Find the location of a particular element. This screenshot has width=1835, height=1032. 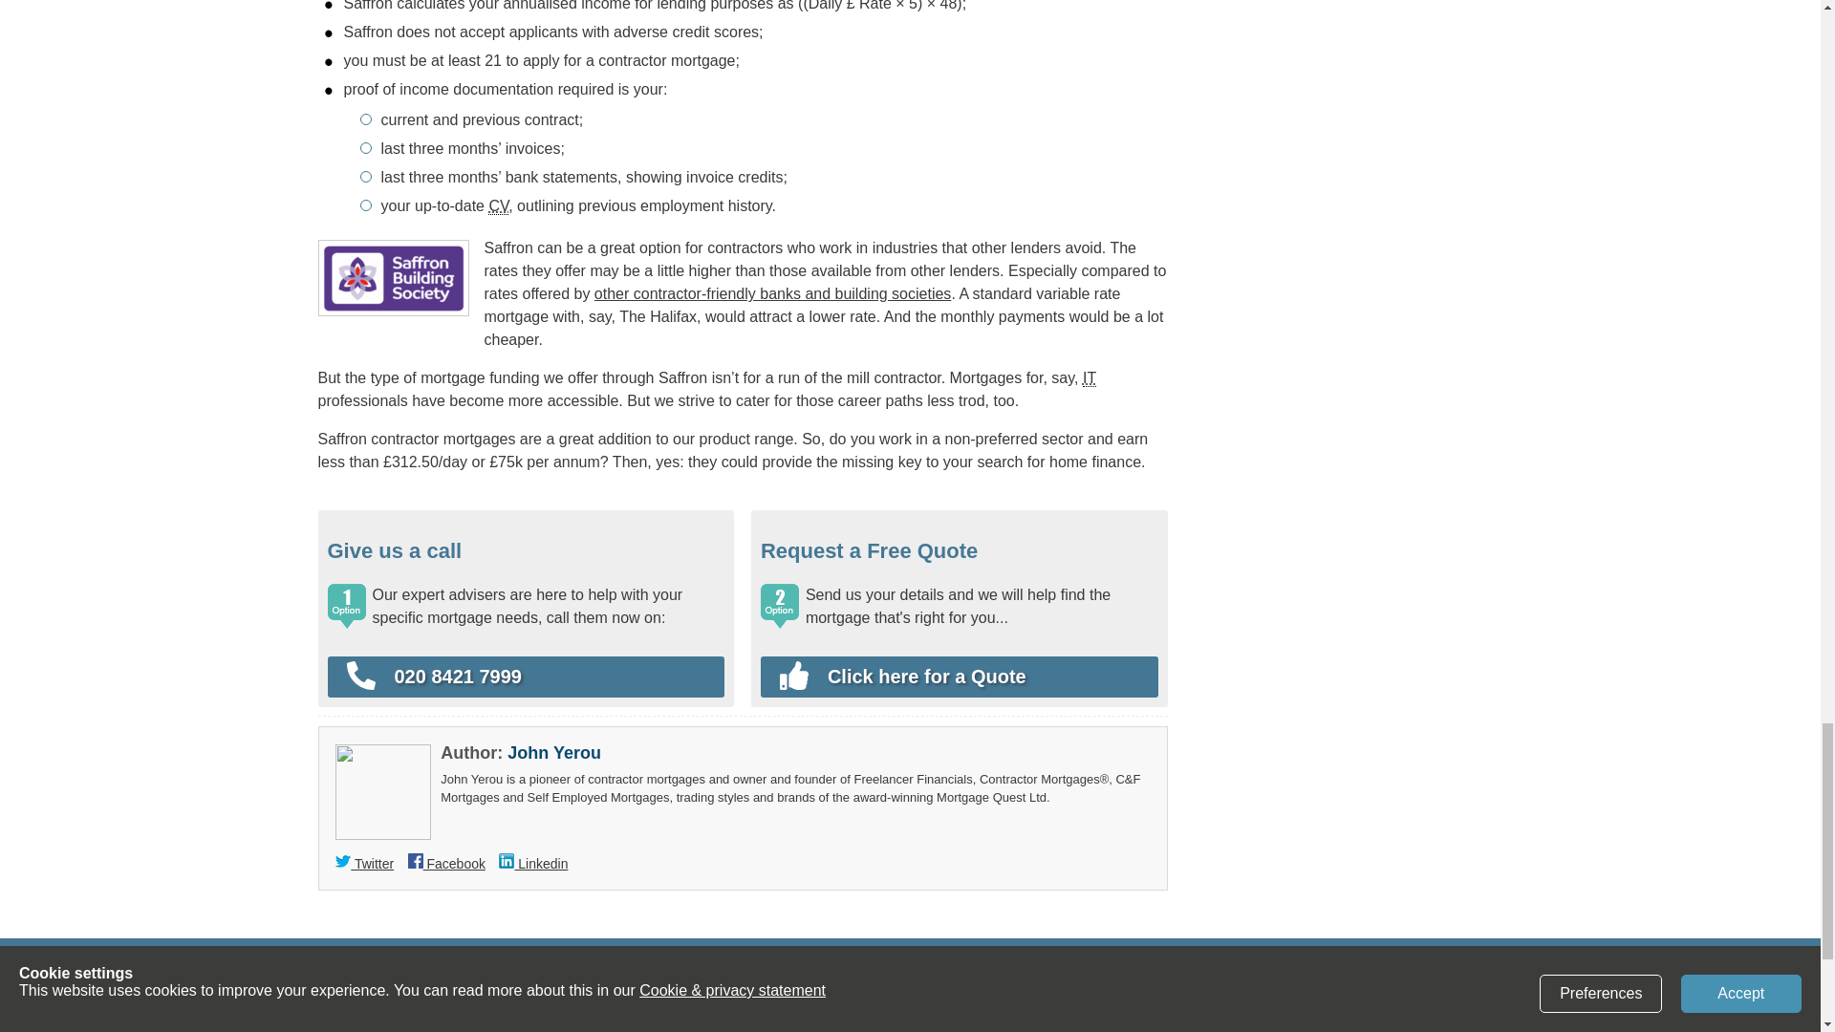

020 8421 7999 is located at coordinates (526, 677).